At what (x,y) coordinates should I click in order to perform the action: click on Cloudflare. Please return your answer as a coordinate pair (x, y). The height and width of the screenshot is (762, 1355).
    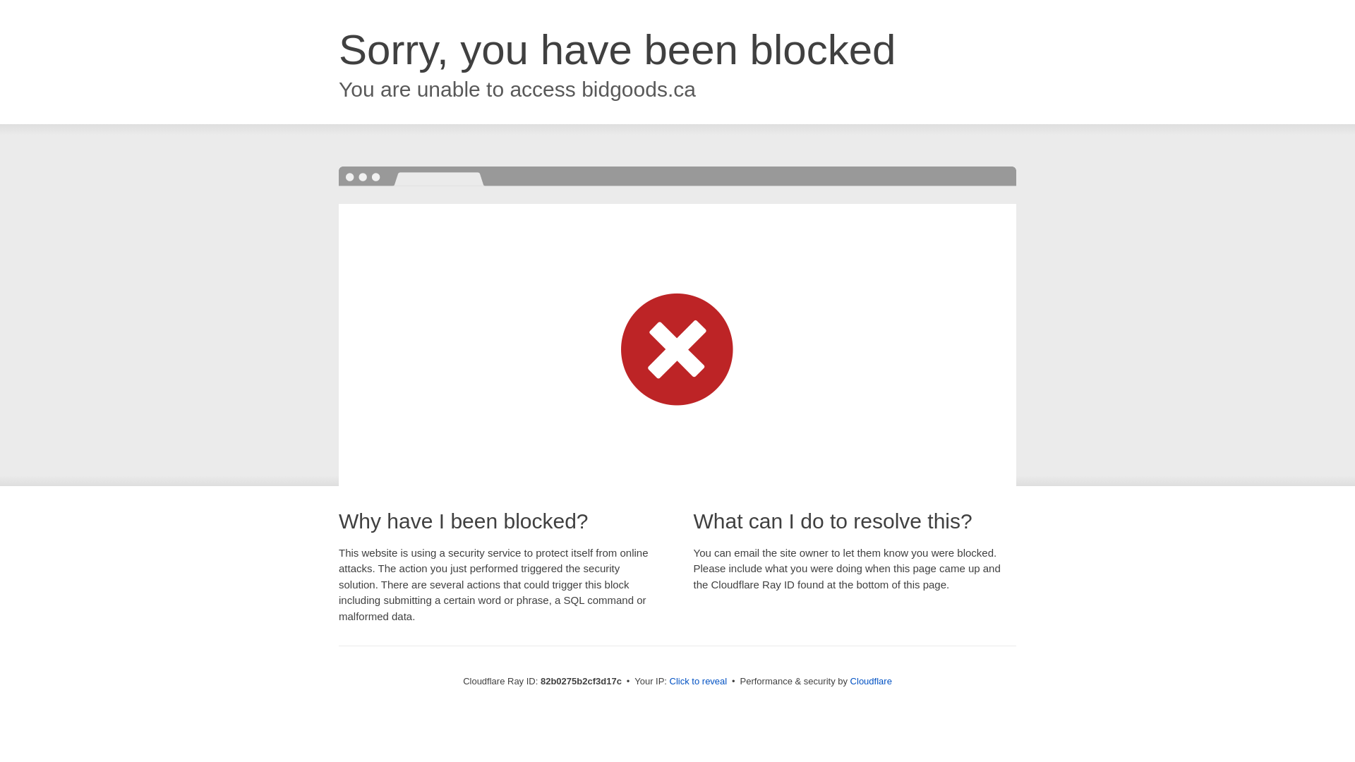
    Looking at the image, I should click on (871, 682).